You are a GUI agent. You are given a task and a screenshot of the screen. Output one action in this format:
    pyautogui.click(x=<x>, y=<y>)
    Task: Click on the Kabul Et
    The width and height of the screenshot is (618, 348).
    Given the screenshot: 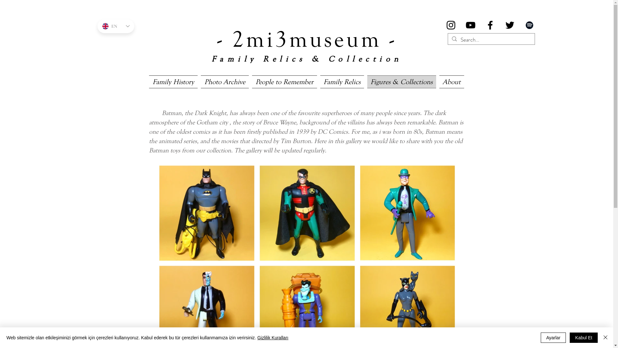 What is the action you would take?
    pyautogui.click(x=584, y=338)
    